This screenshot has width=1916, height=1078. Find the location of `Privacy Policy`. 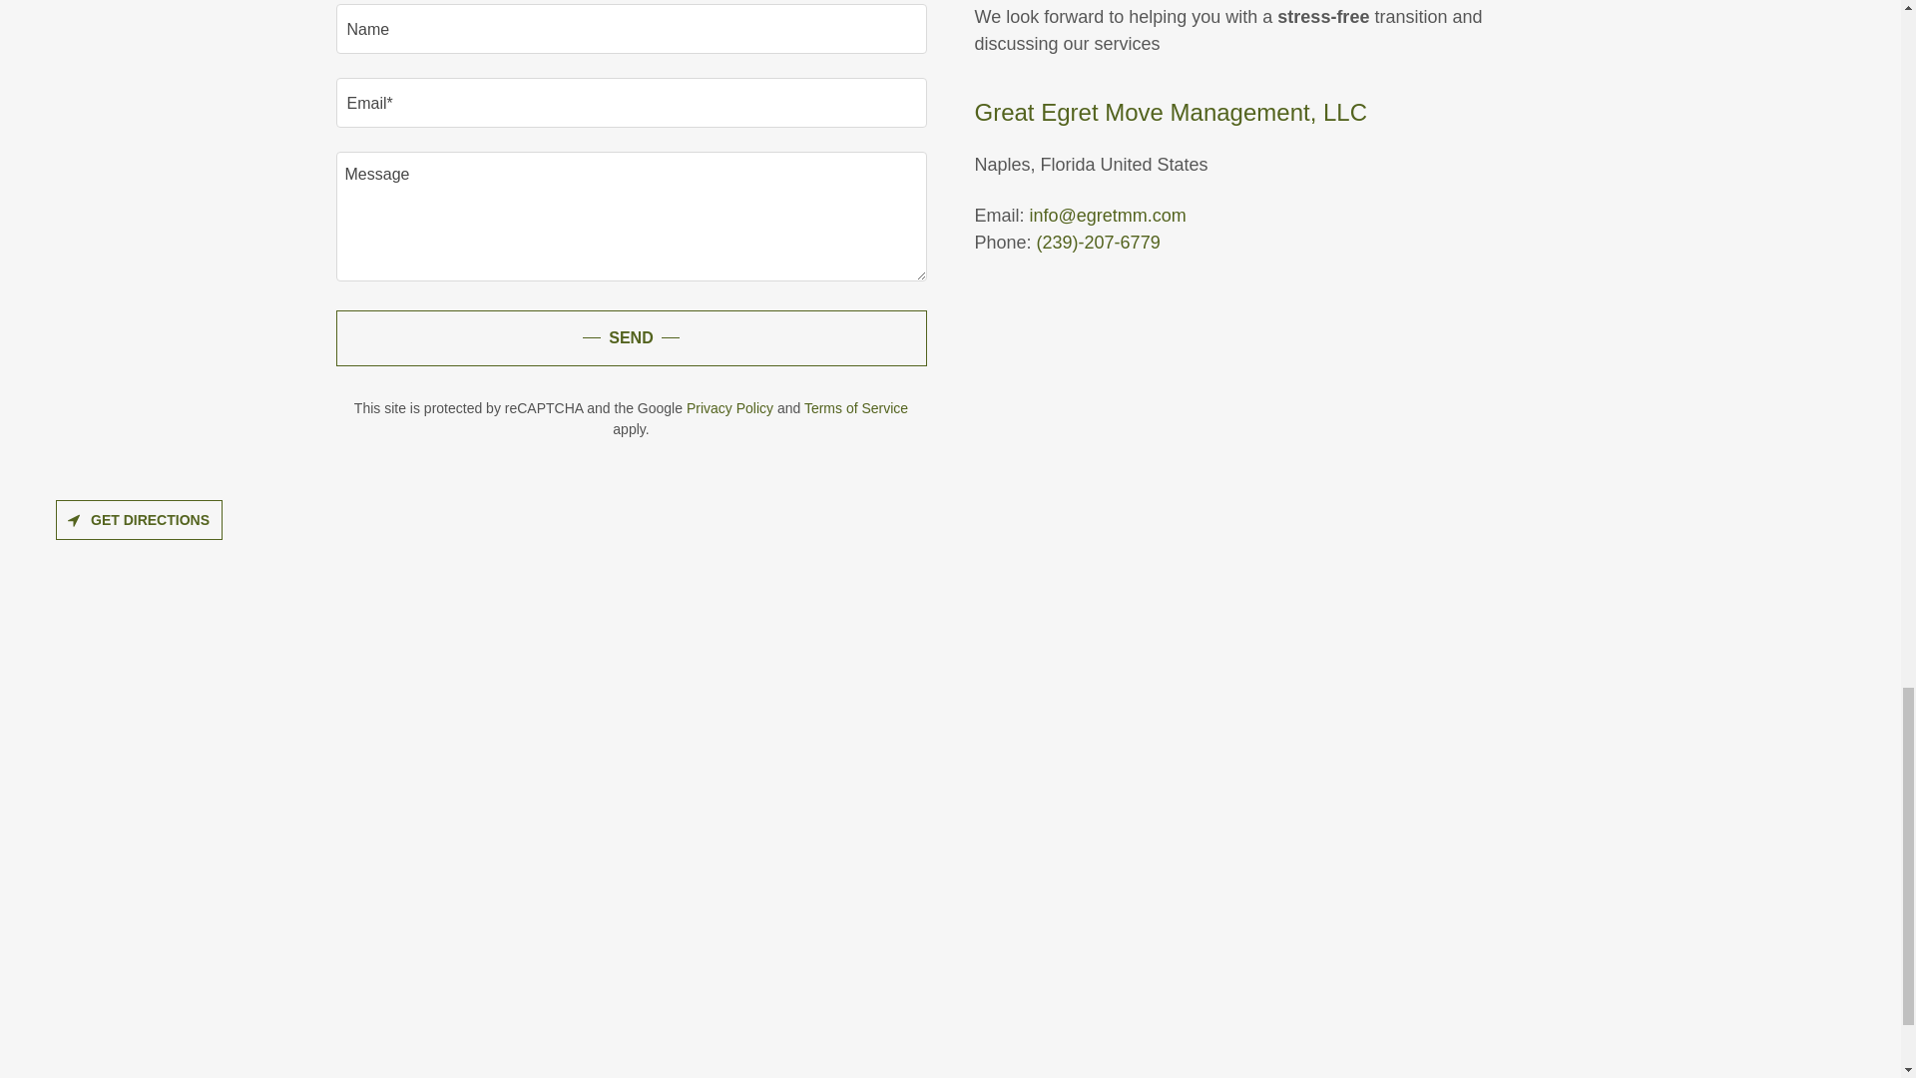

Privacy Policy is located at coordinates (729, 407).